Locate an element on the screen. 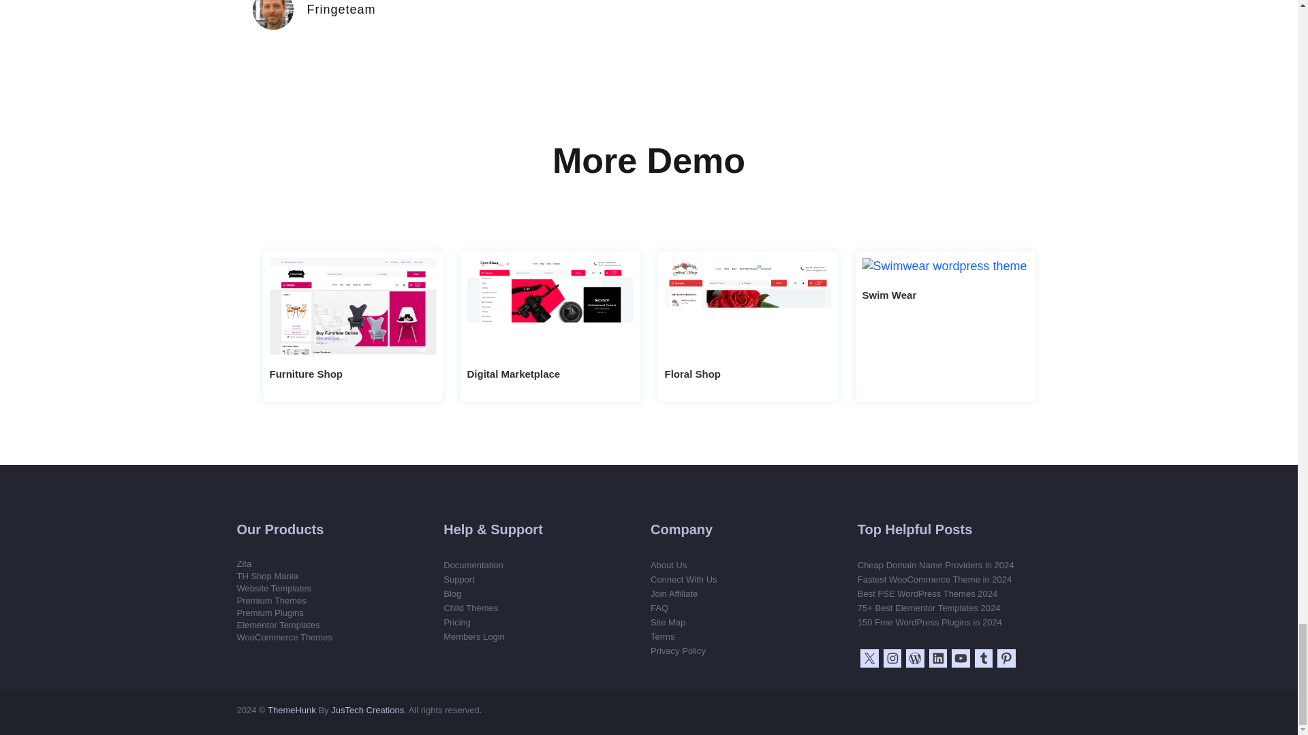 The image size is (1308, 735). Digital Marketplace 12 is located at coordinates (550, 306).